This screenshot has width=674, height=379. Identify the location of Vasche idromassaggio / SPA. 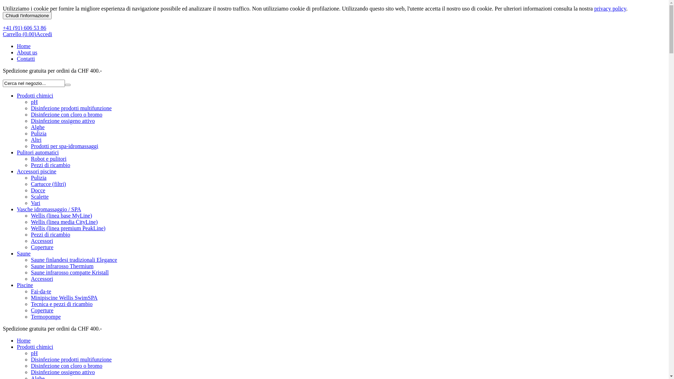
(49, 209).